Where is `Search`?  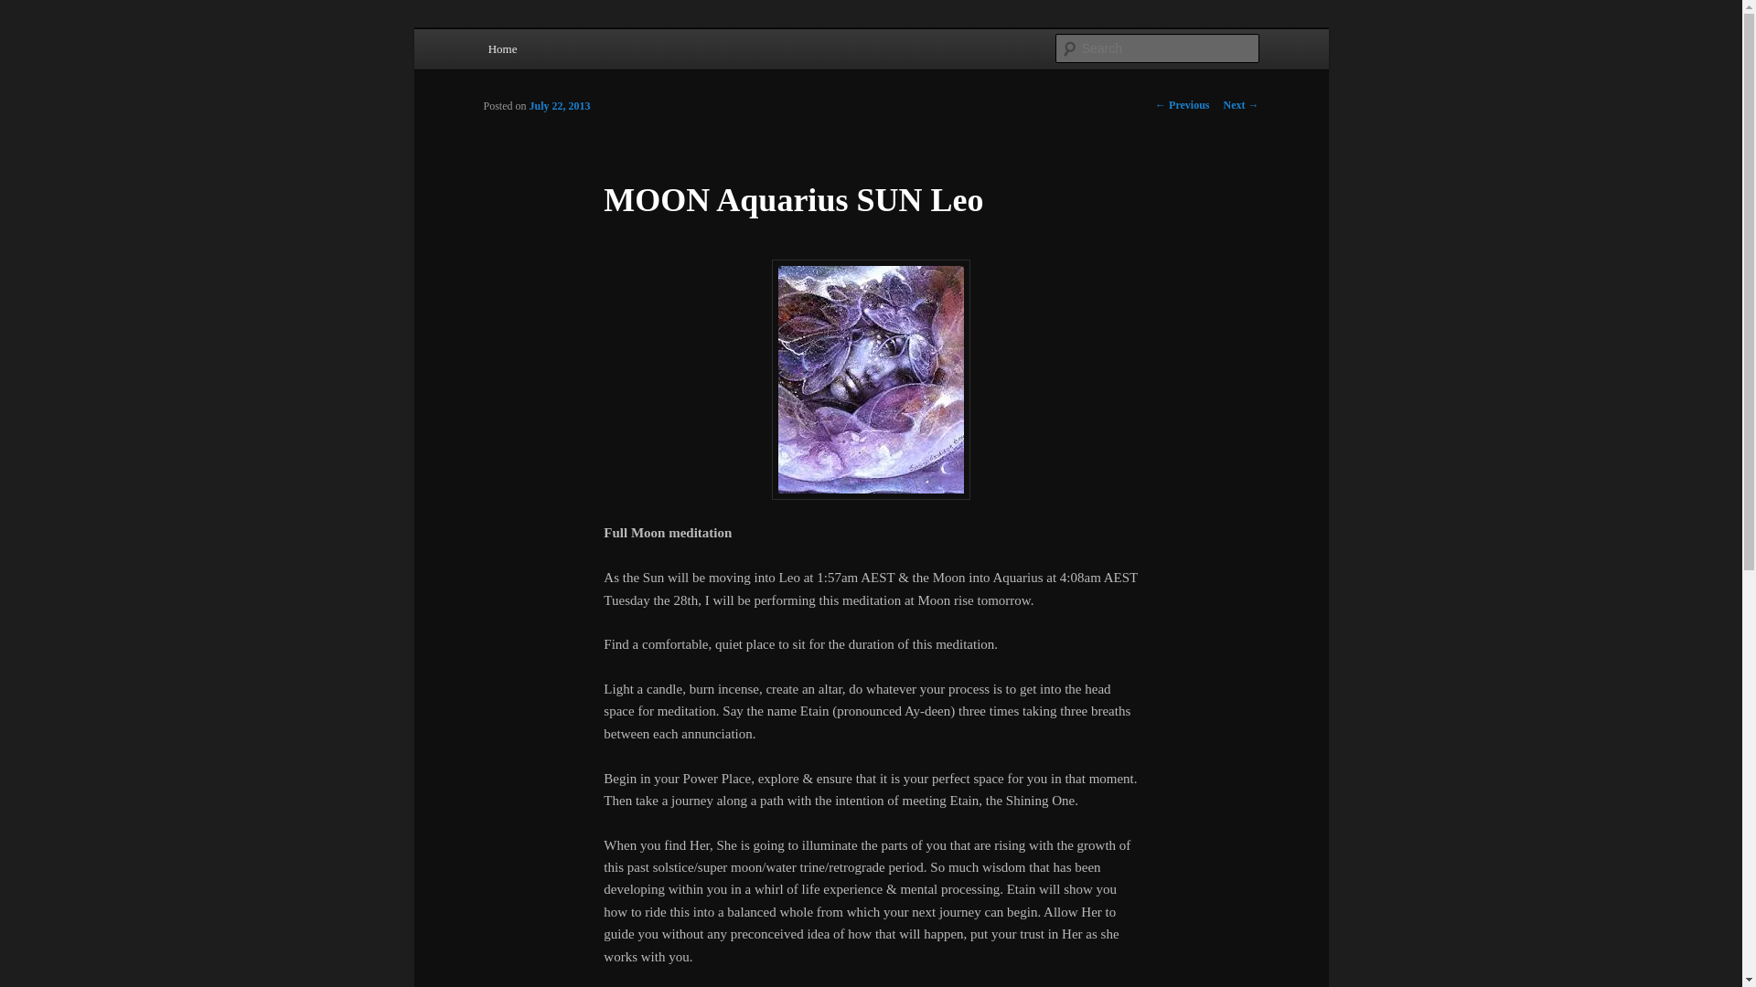 Search is located at coordinates (29, 10).